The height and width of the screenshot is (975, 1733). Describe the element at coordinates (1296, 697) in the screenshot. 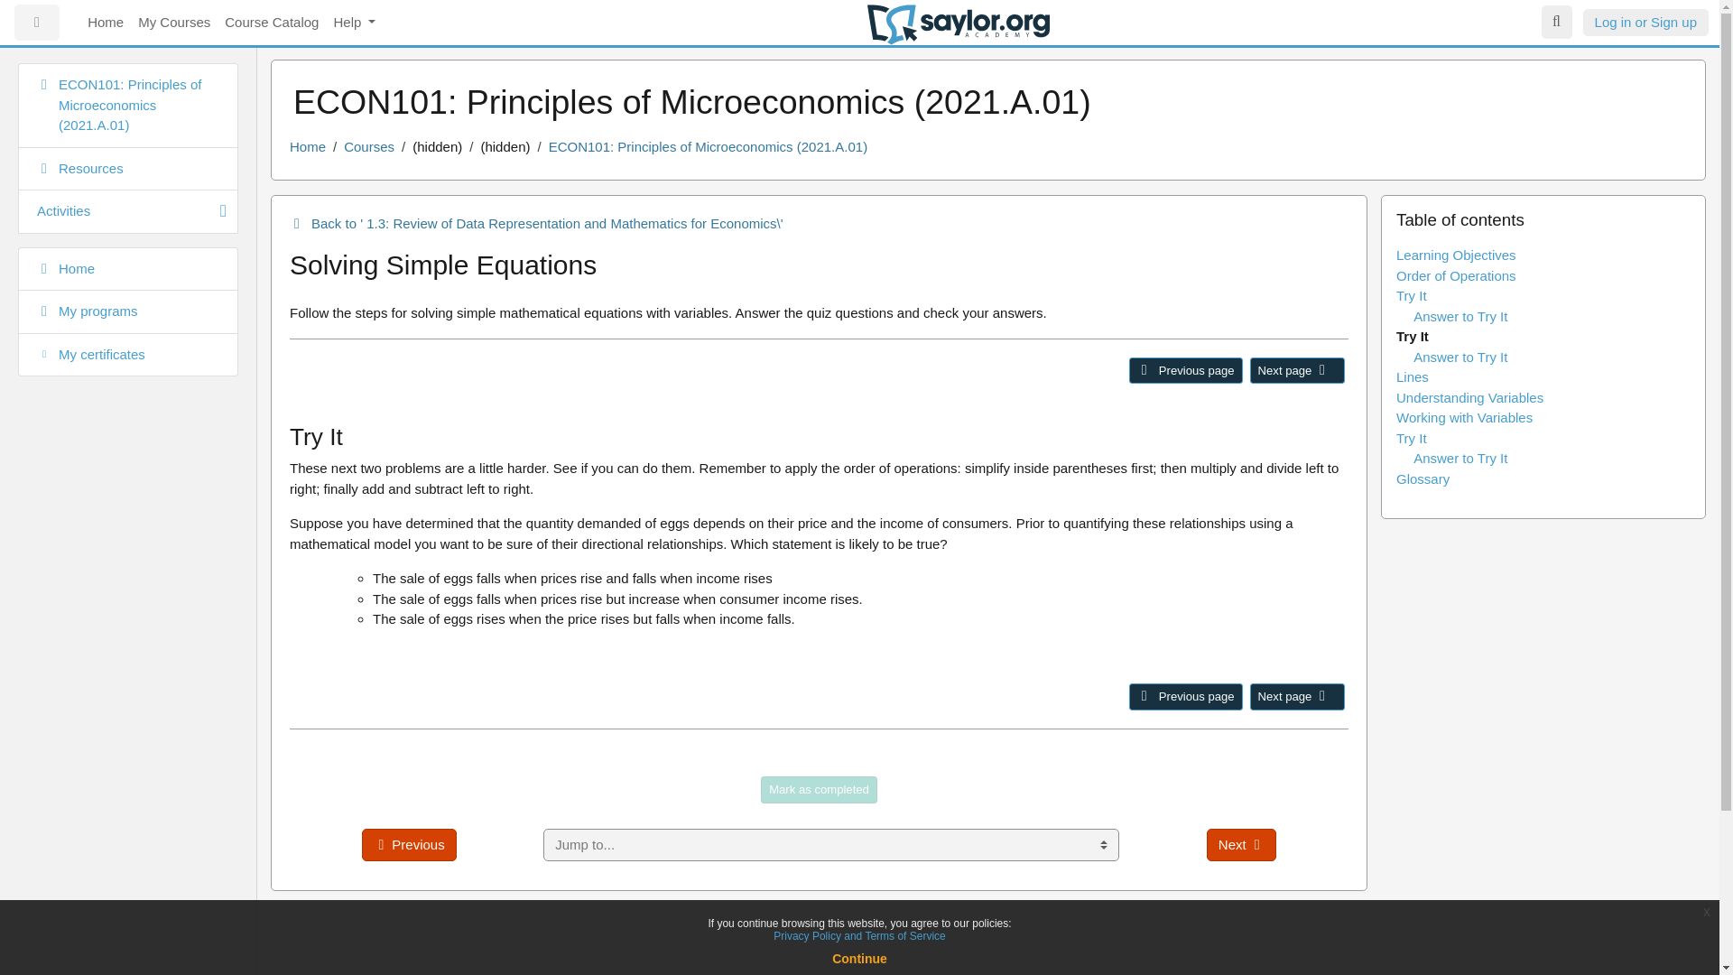

I see `Next: Answer to Try It` at that location.